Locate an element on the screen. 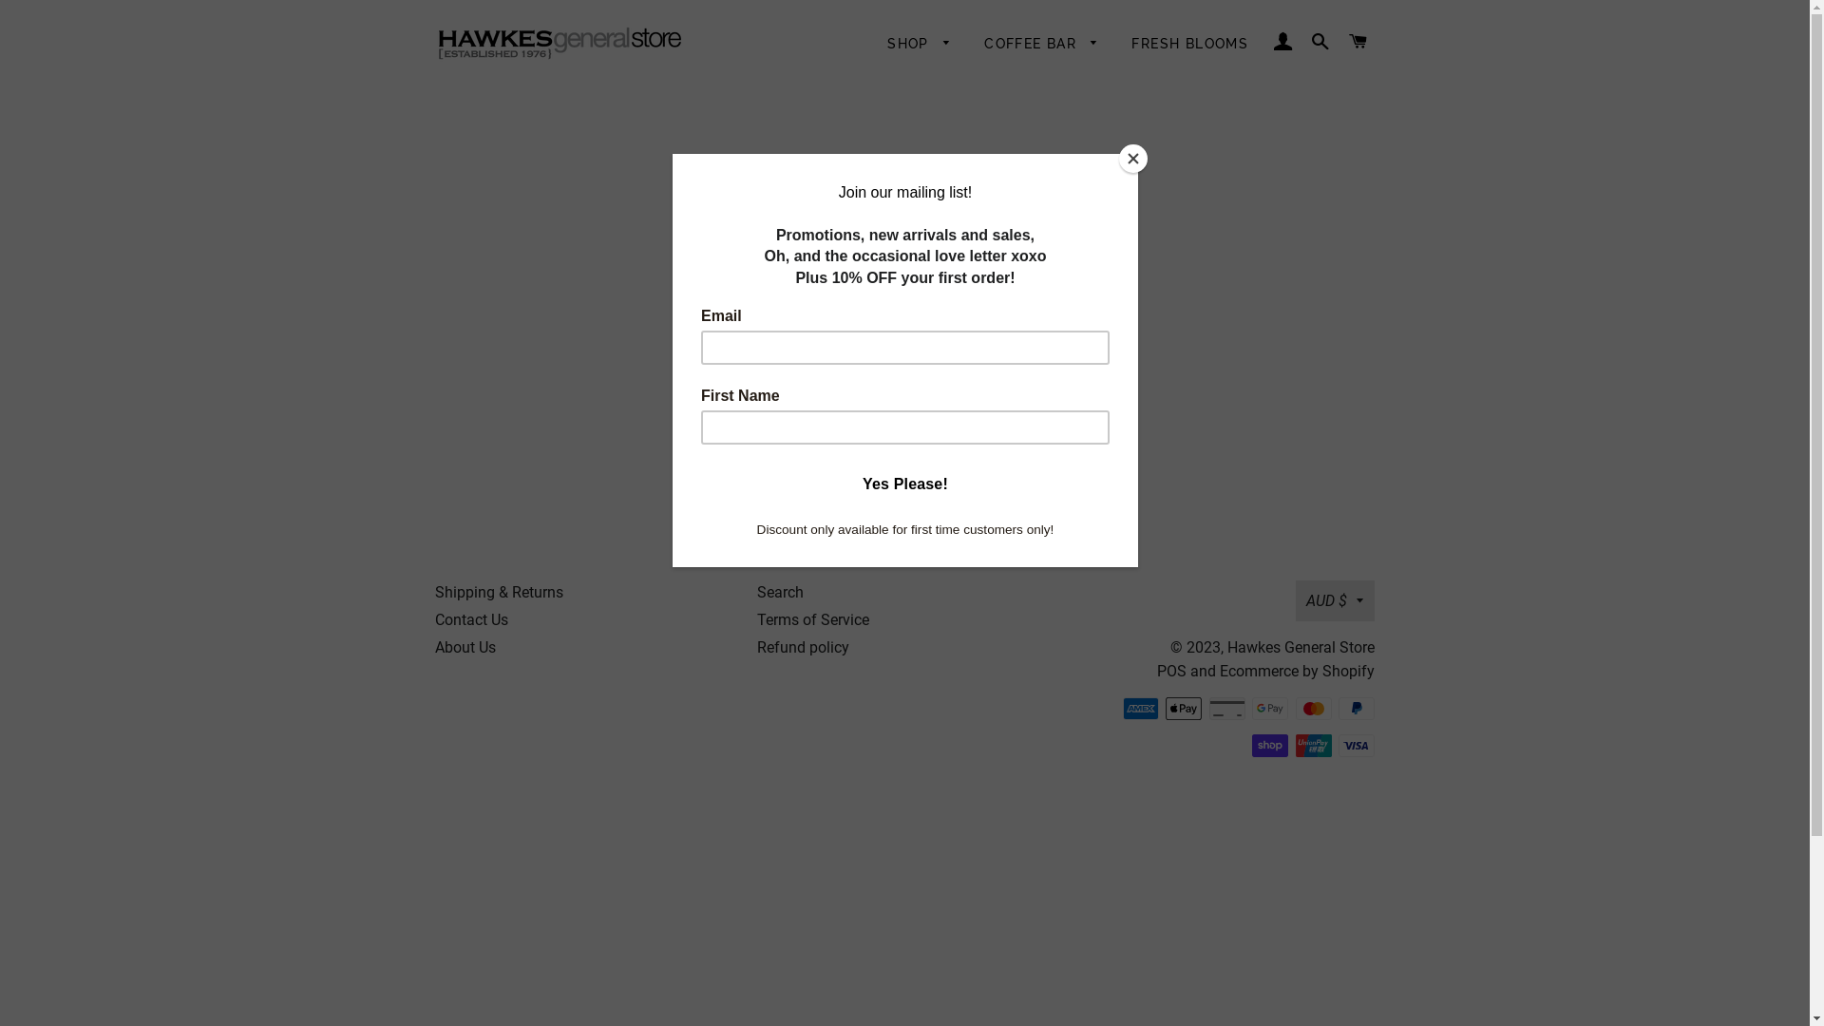 The width and height of the screenshot is (1824, 1026). SEARCH is located at coordinates (1320, 43).